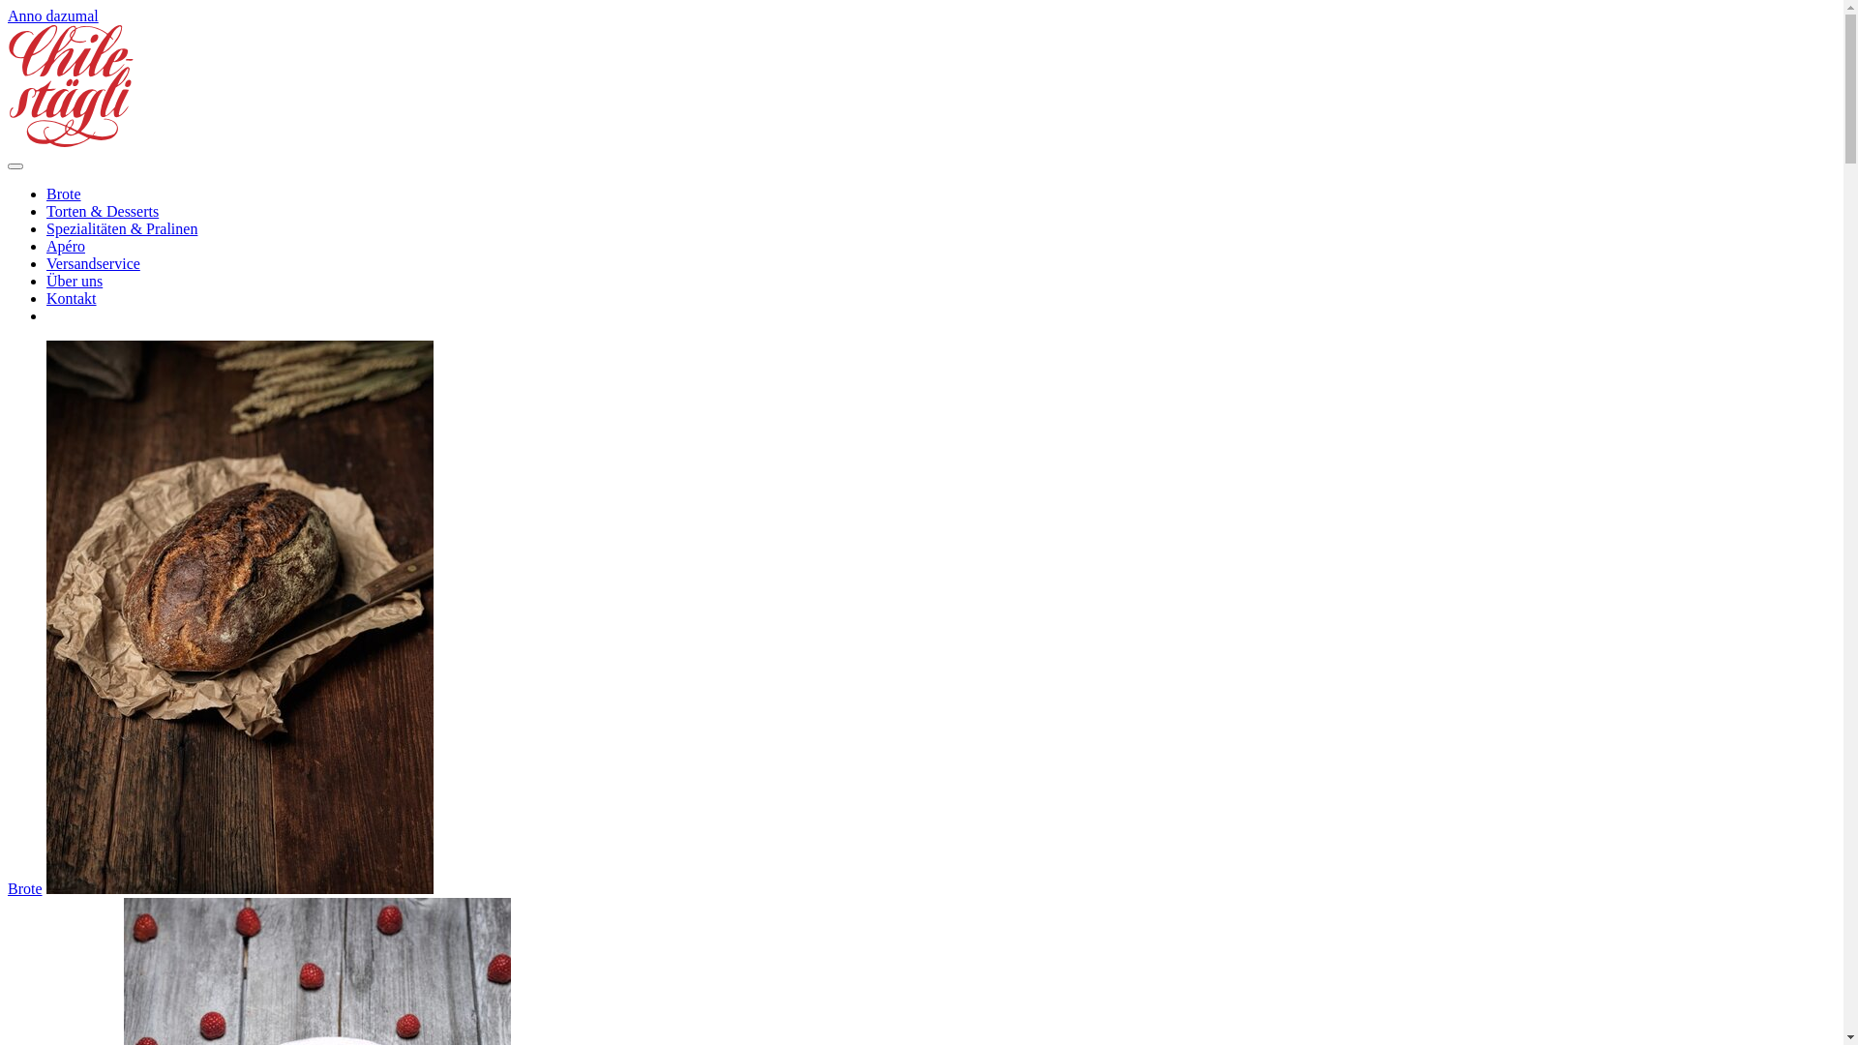  What do you see at coordinates (25, 888) in the screenshot?
I see `Brote` at bounding box center [25, 888].